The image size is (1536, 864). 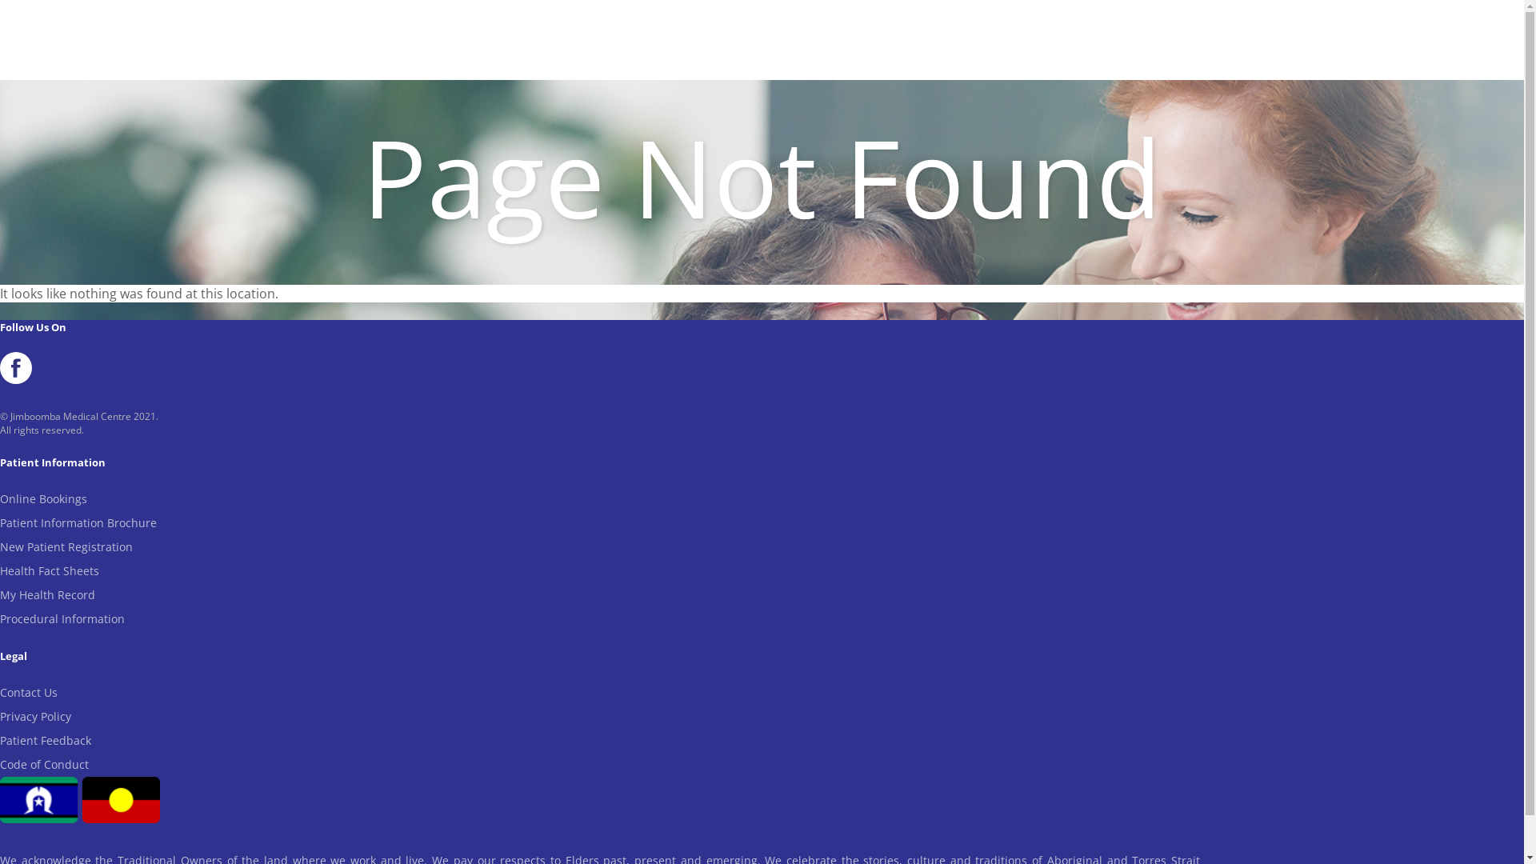 I want to click on Procedural Information, so click(x=62, y=619).